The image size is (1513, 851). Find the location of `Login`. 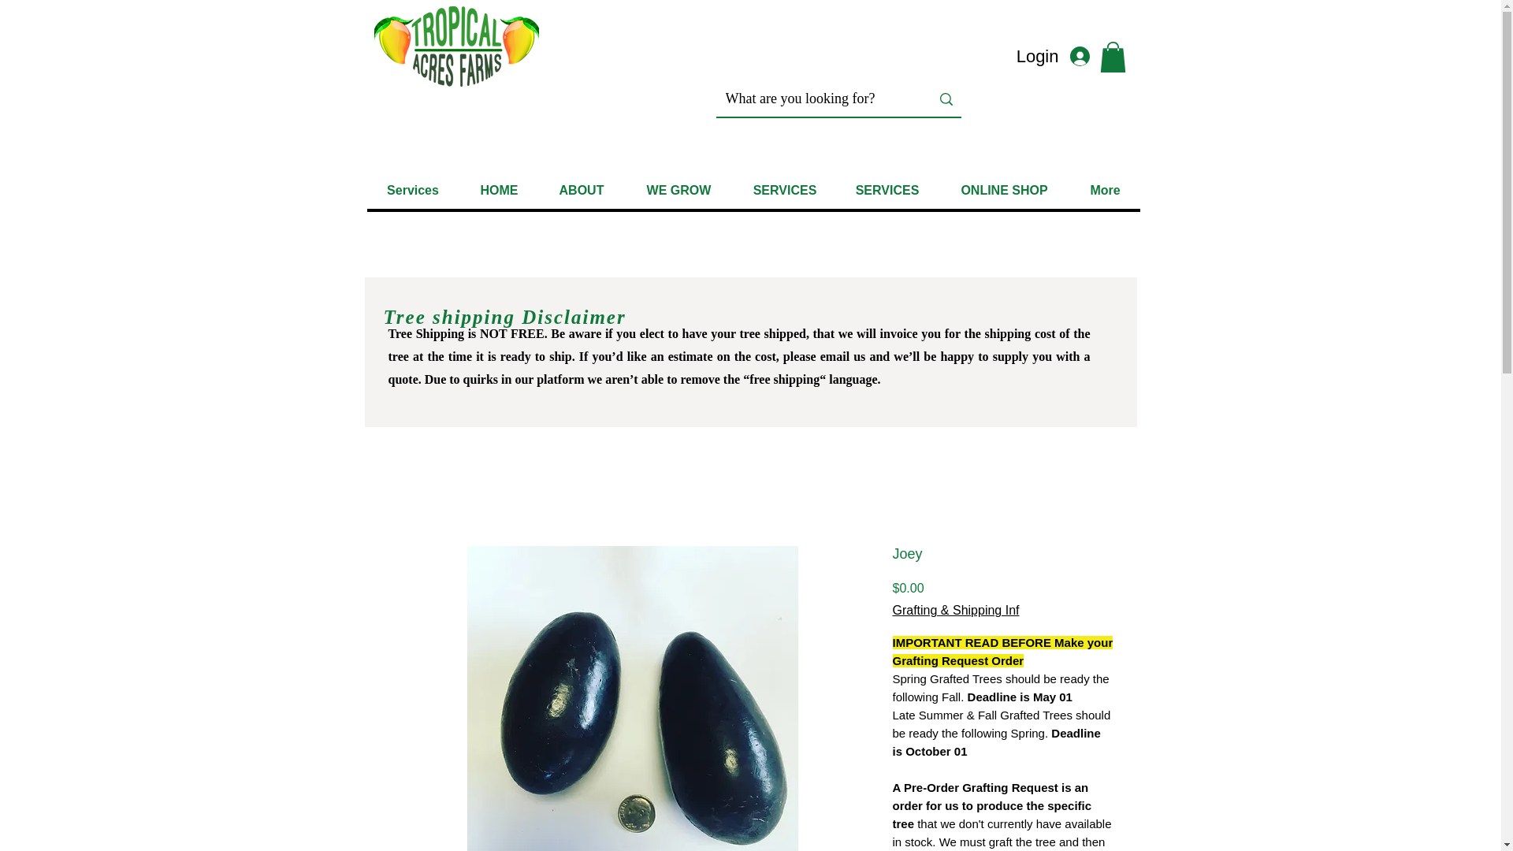

Login is located at coordinates (1061, 57).